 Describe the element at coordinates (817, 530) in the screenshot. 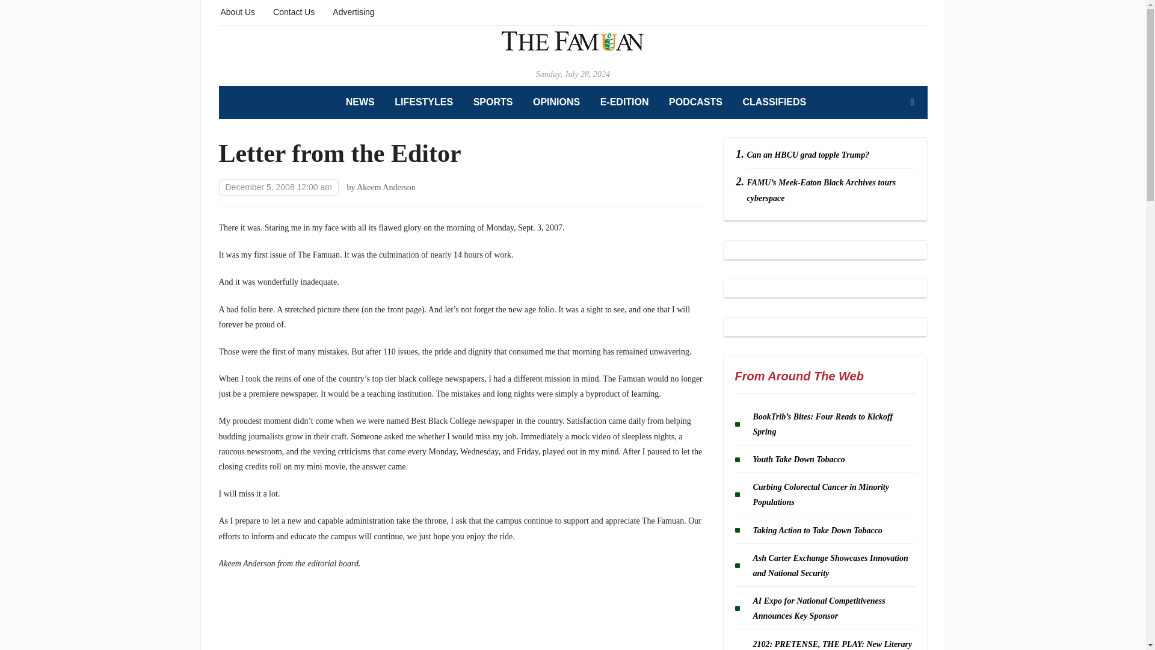

I see `Taking Action to Take Down Tobacco` at that location.